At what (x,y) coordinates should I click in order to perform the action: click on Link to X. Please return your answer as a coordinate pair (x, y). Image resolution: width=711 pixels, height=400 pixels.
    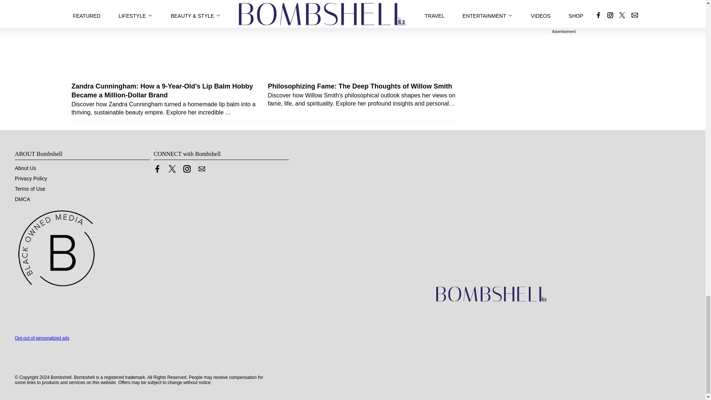
    Looking at the image, I should click on (172, 169).